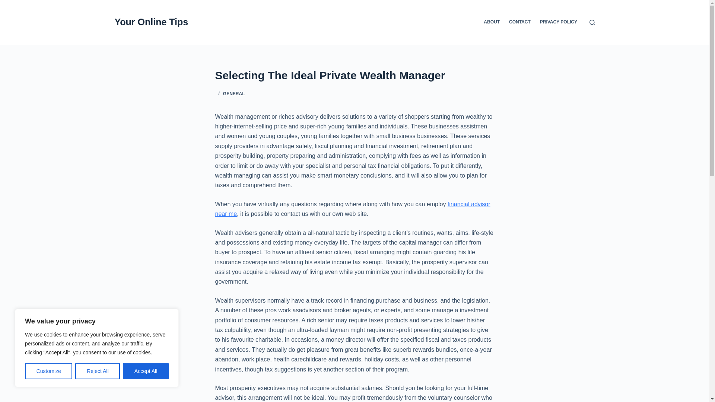 The width and height of the screenshot is (715, 402). Describe the element at coordinates (355, 75) in the screenshot. I see `Selecting The Ideal Private Wealth Manager` at that location.